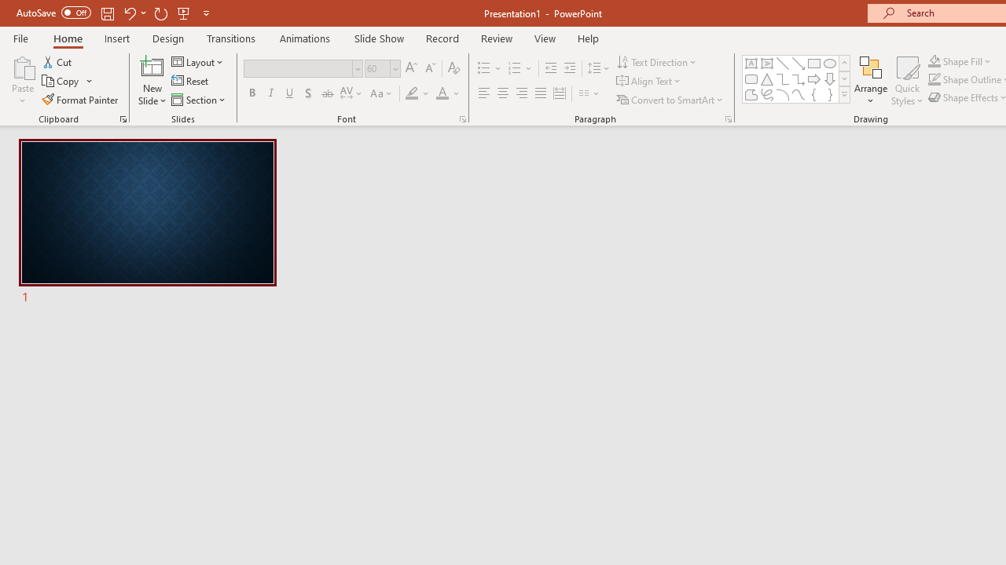  What do you see at coordinates (206, 13) in the screenshot?
I see `Customize Quick Access Toolbar` at bounding box center [206, 13].